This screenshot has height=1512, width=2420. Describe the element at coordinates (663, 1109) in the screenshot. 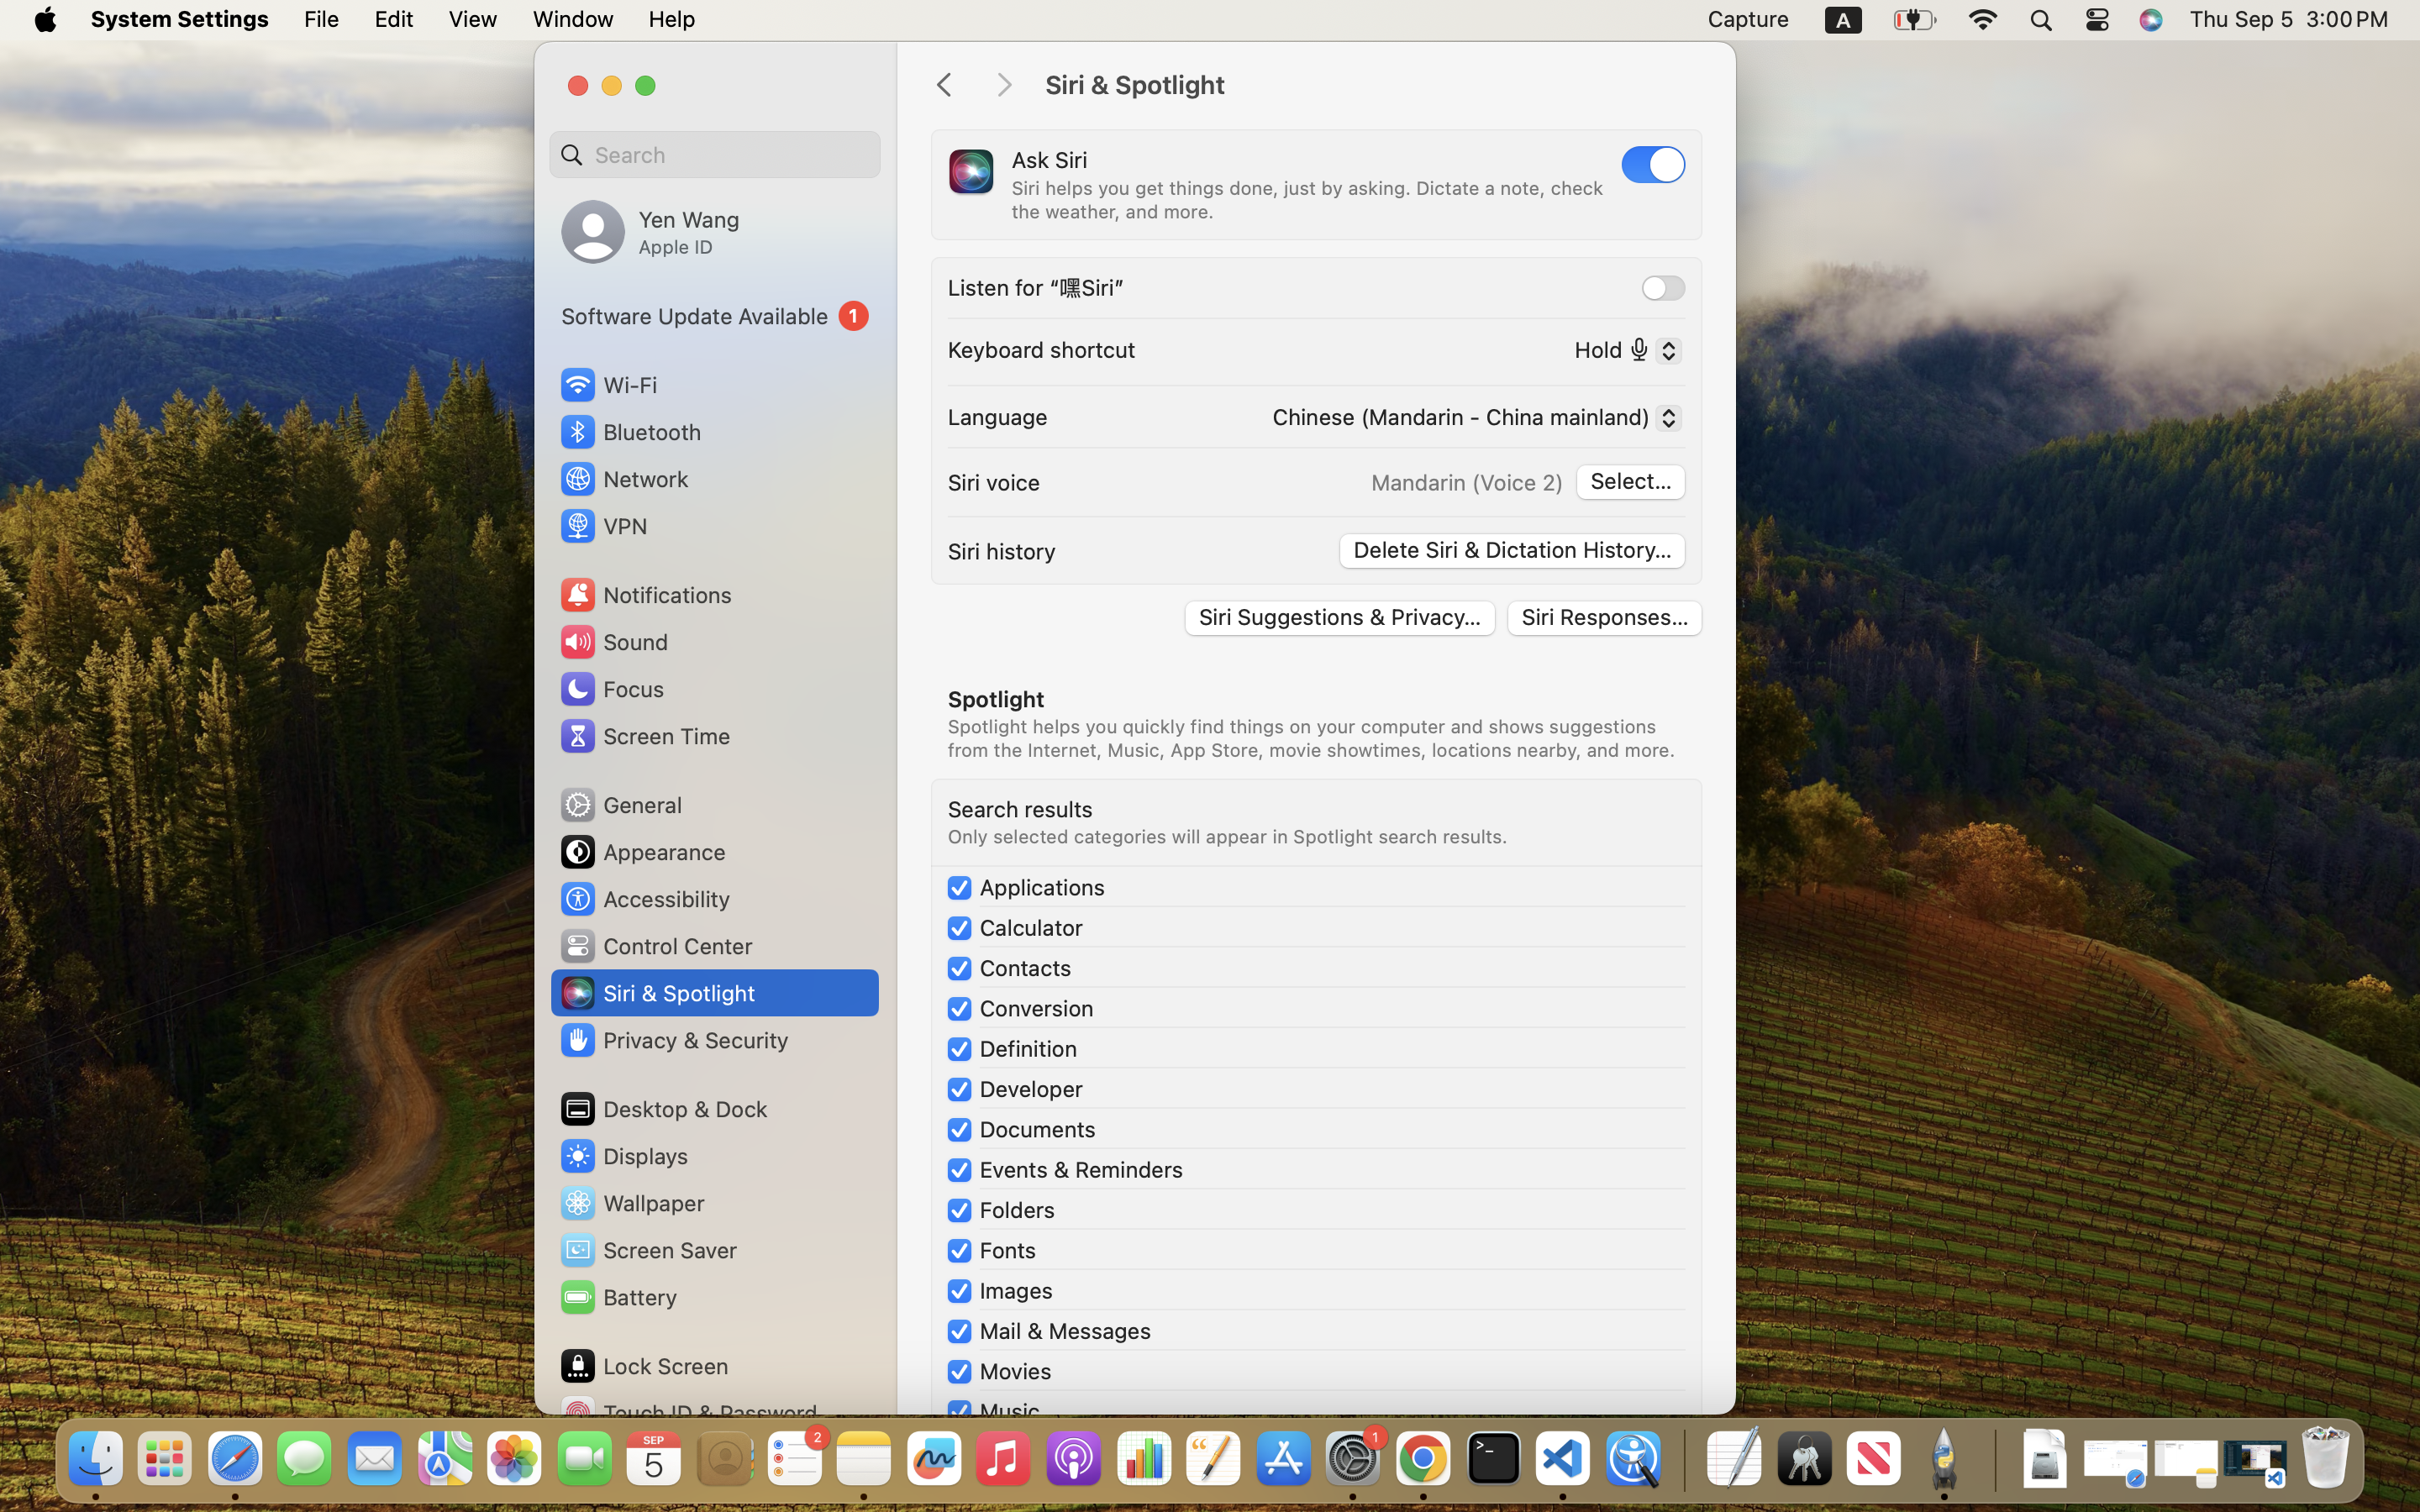

I see `Desktop & Dock` at that location.